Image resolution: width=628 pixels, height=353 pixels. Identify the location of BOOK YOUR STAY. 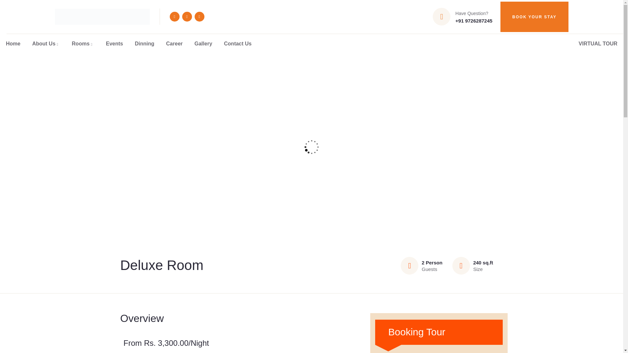
(534, 17).